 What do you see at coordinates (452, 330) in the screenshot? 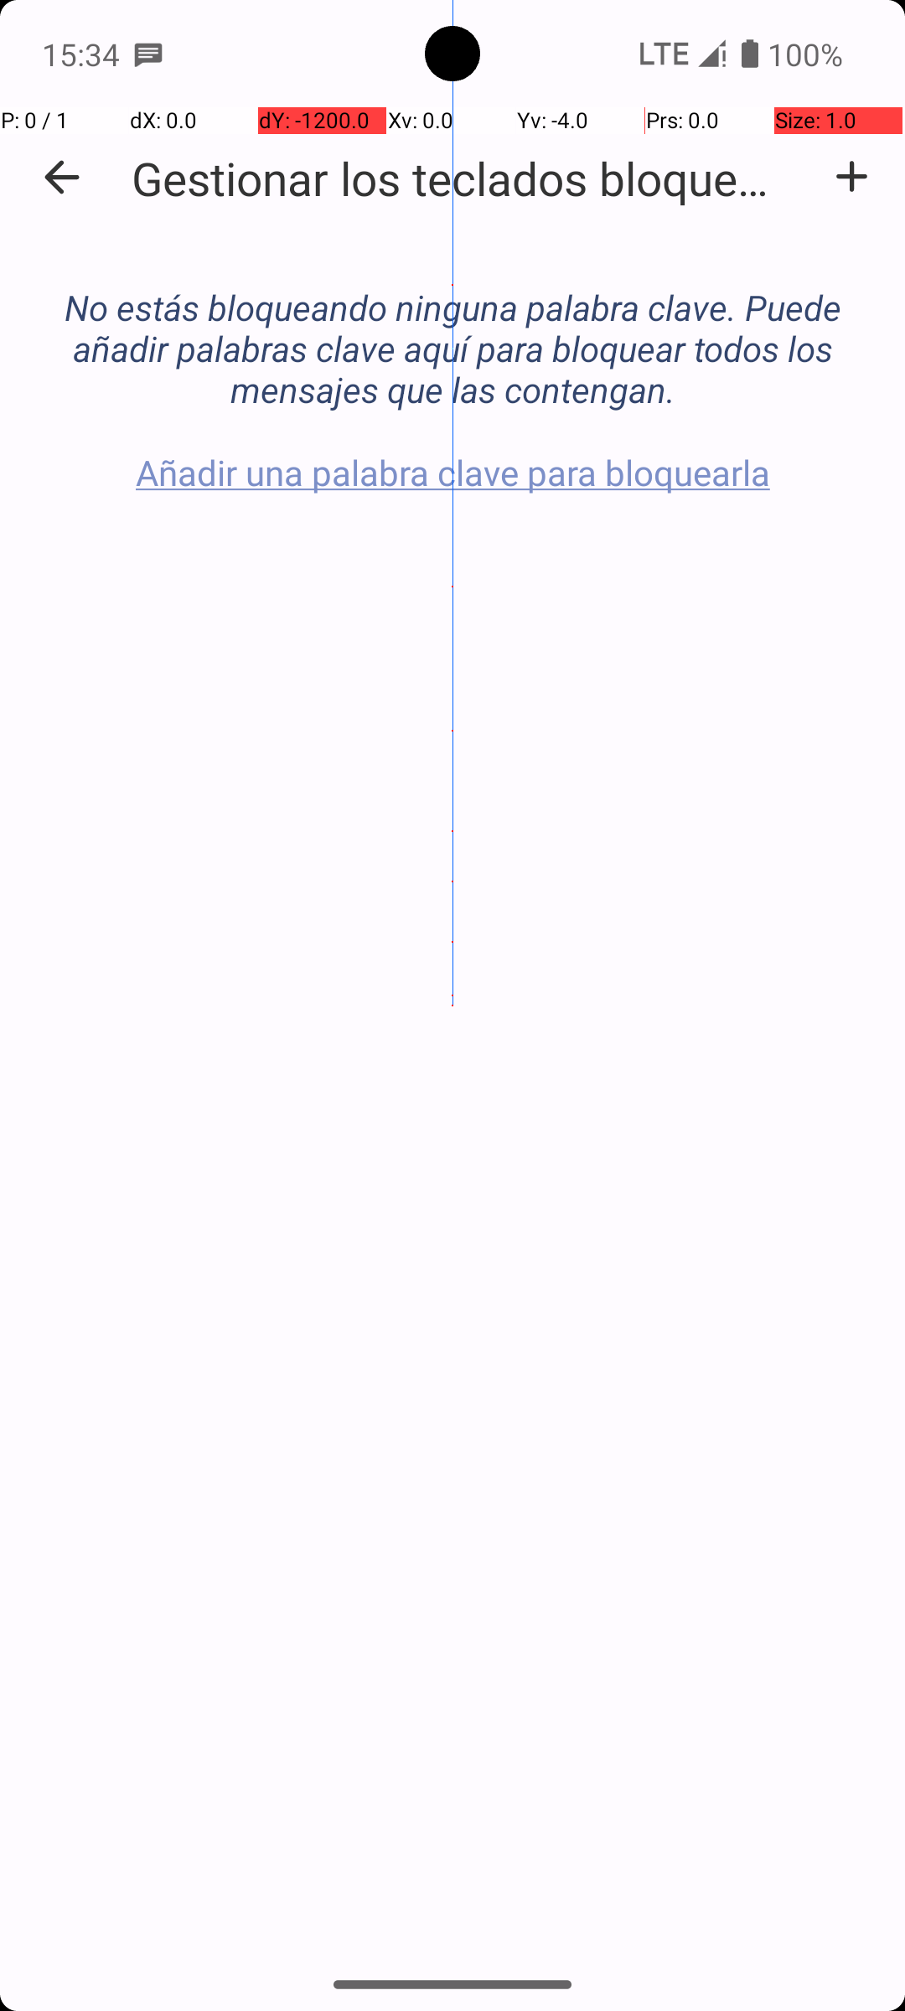
I see `No estás bloqueando ninguna palabra clave. Puede añadir palabras clave aquí para bloquear todos los mensajes que las contengan.` at bounding box center [452, 330].